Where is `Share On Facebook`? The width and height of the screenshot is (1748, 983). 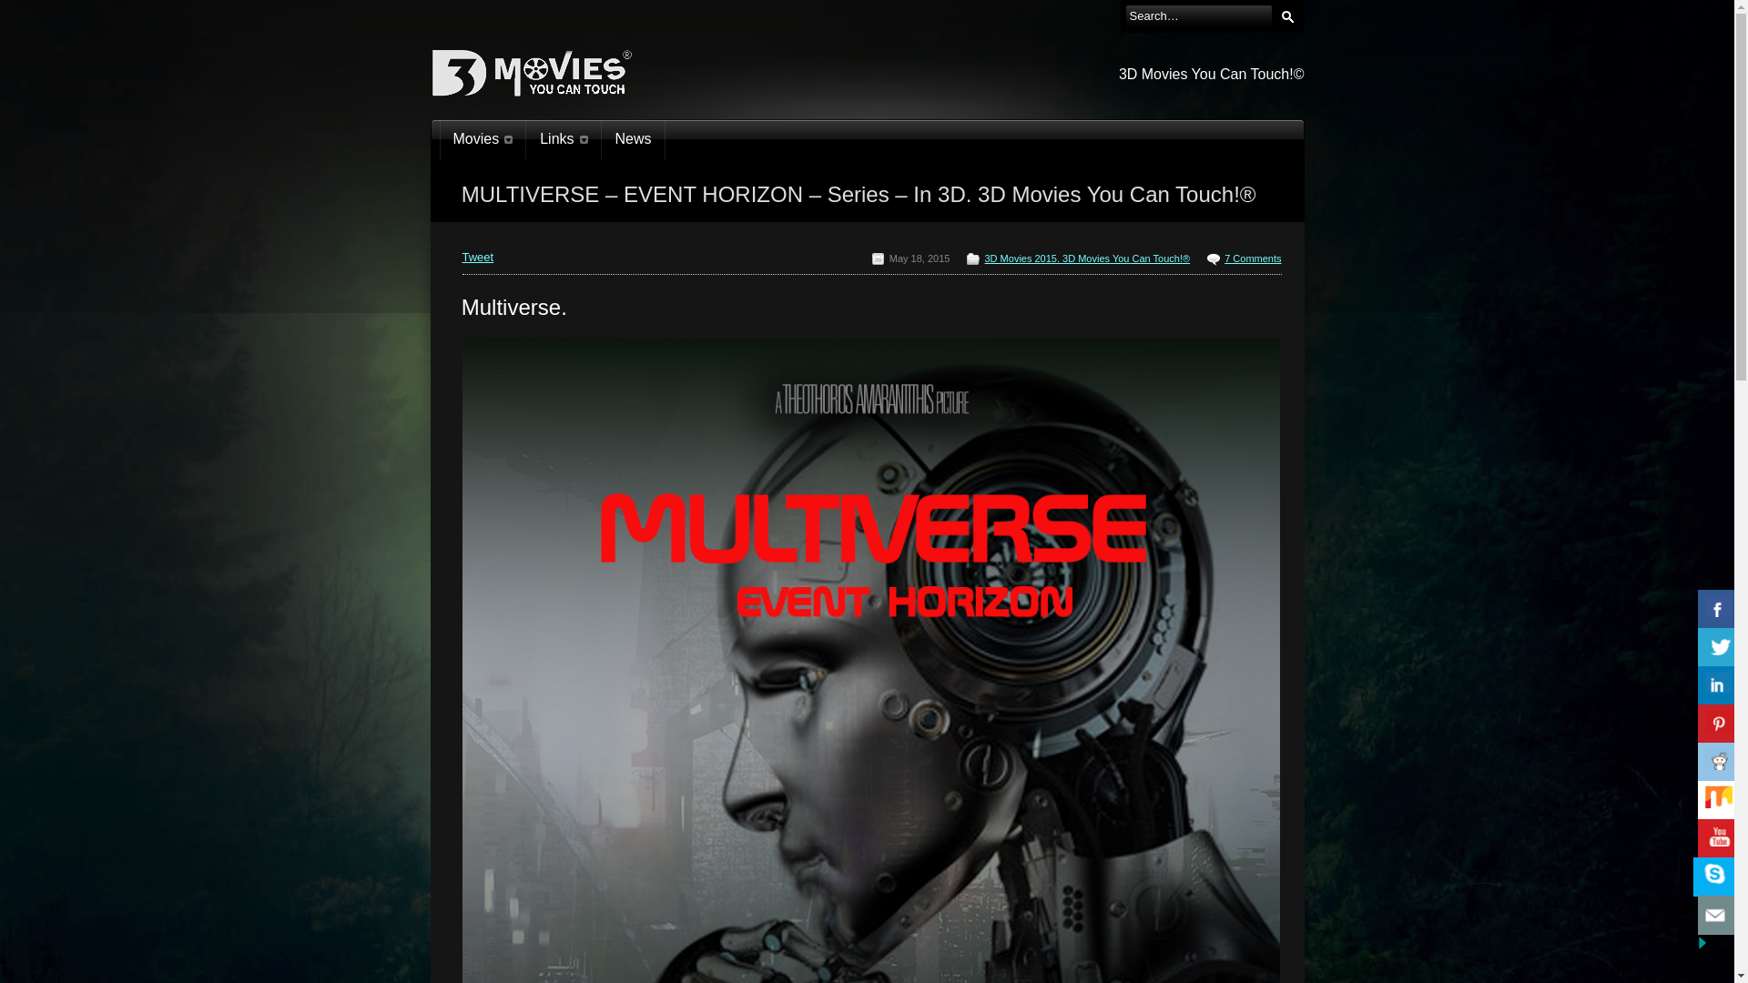 Share On Facebook is located at coordinates (1719, 610).